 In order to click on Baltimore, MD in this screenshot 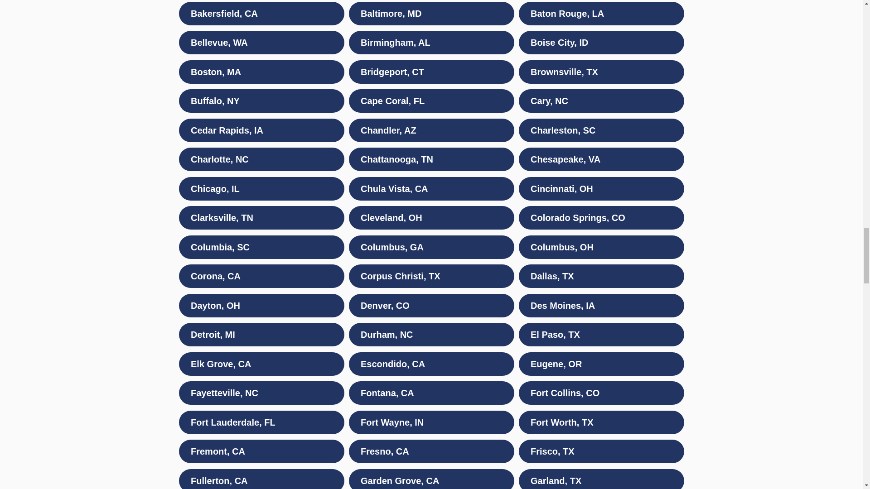, I will do `click(431, 14)`.